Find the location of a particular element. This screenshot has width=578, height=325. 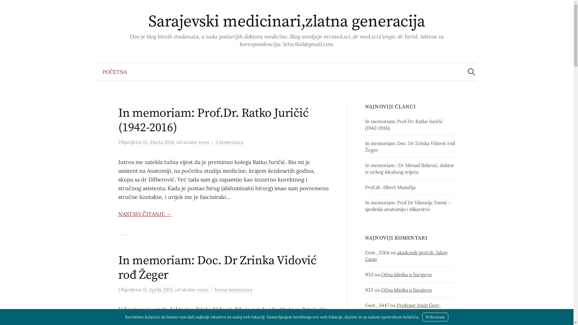

Pretraga is located at coordinates (8, 8).